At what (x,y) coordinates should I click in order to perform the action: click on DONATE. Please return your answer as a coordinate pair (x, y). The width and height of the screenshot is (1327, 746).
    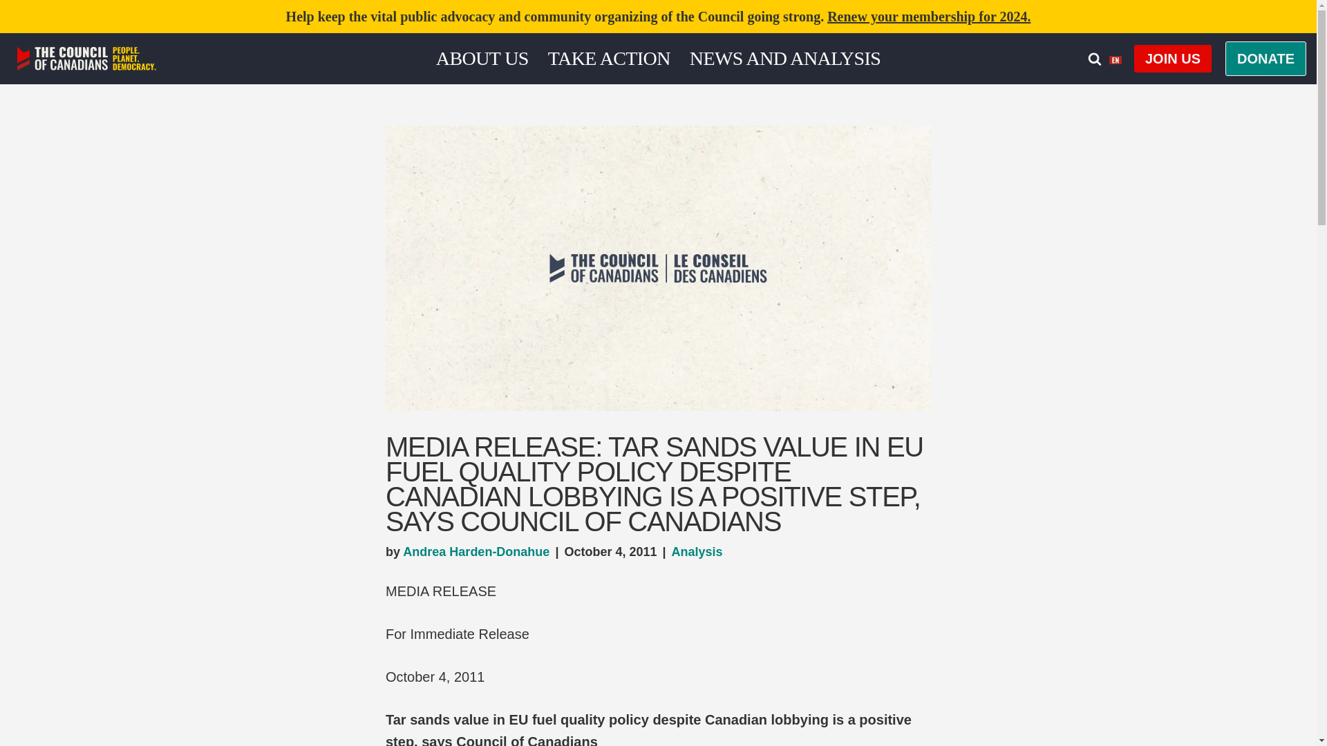
    Looking at the image, I should click on (1265, 59).